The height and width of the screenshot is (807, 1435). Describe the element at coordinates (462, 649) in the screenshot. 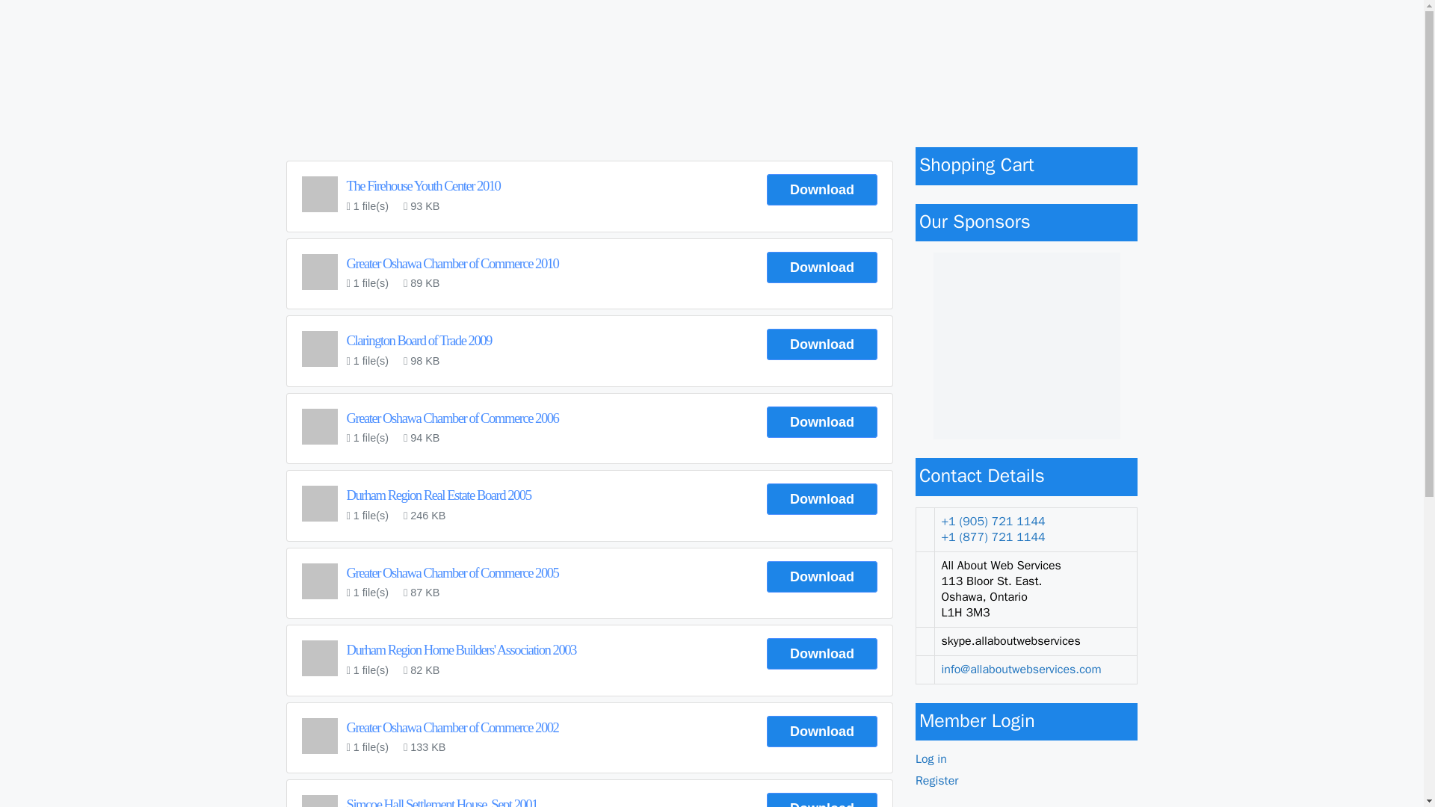

I see `Durham Region Home Builders' Association 2003` at that location.